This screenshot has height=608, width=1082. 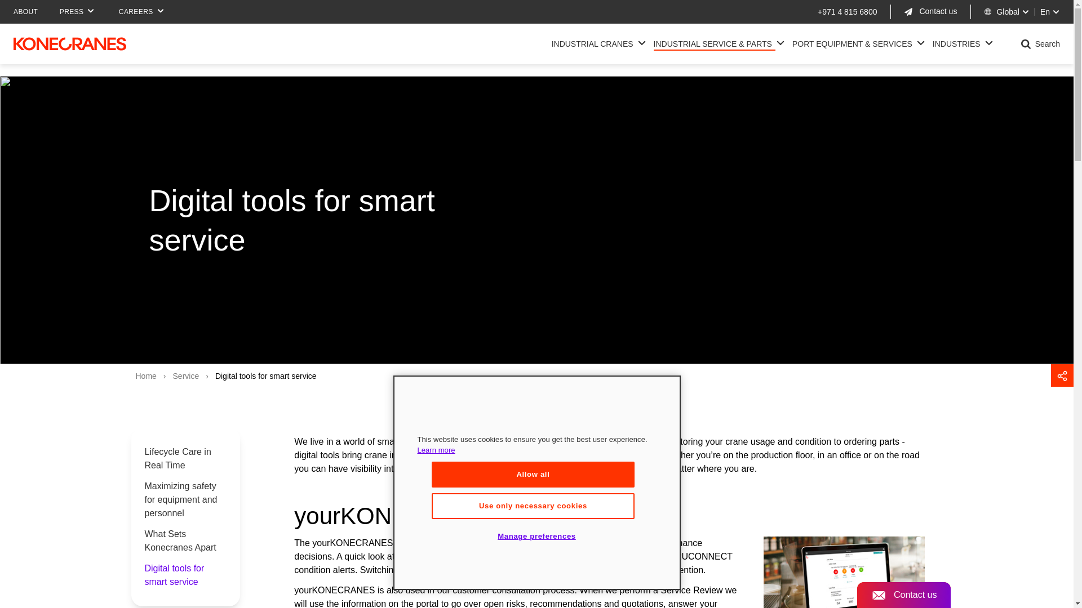 What do you see at coordinates (594, 43) in the screenshot?
I see `We Set the Benchmark` at bounding box center [594, 43].